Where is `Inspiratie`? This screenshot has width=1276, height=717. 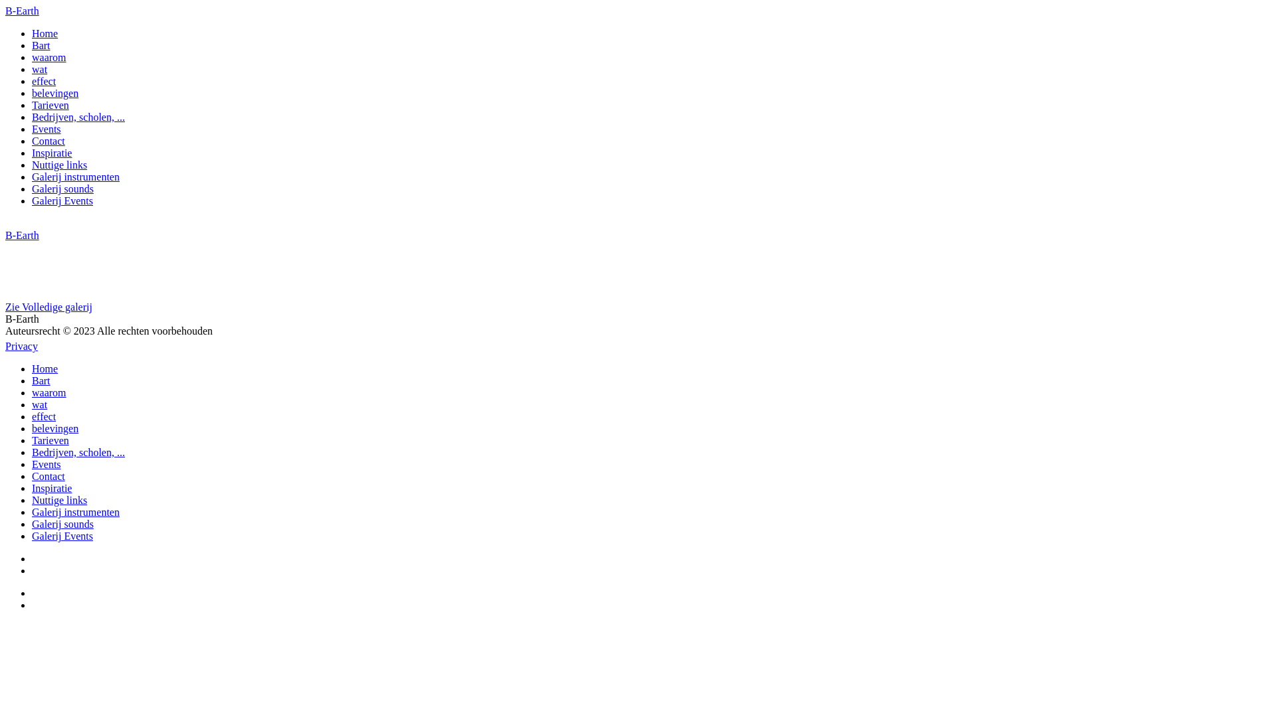 Inspiratie is located at coordinates (52, 153).